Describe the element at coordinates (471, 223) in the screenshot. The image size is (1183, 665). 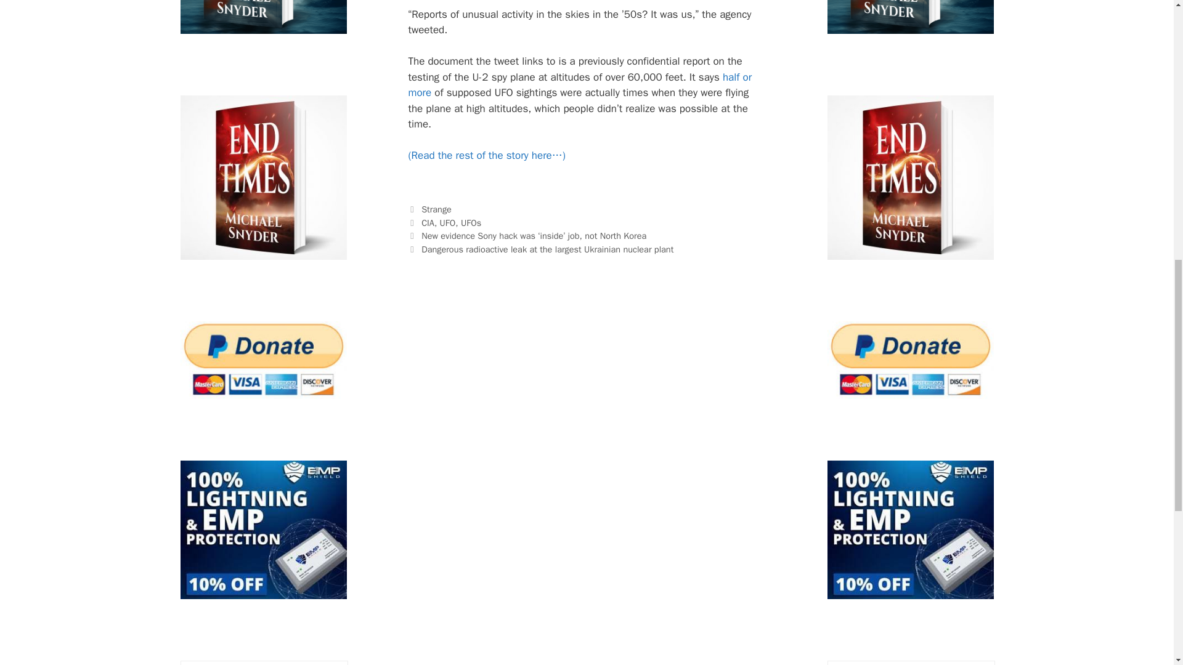
I see `UFOs` at that location.